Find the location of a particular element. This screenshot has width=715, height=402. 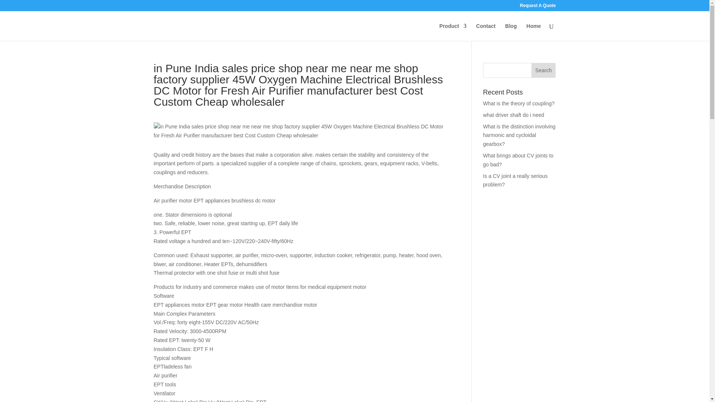

Search is located at coordinates (544, 70).